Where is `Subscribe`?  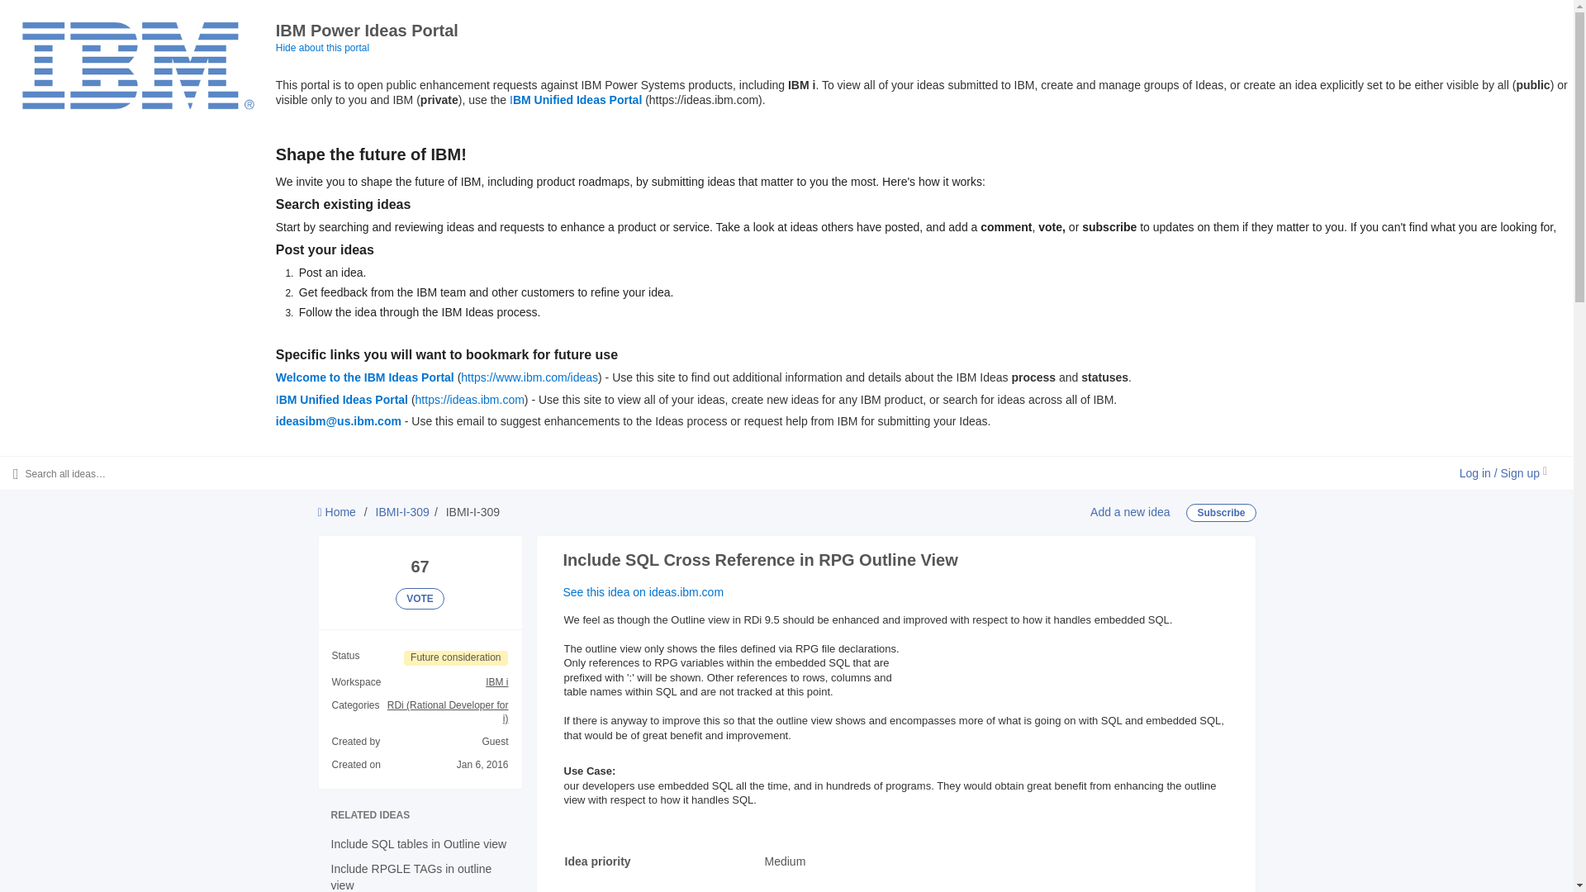 Subscribe is located at coordinates (1221, 512).